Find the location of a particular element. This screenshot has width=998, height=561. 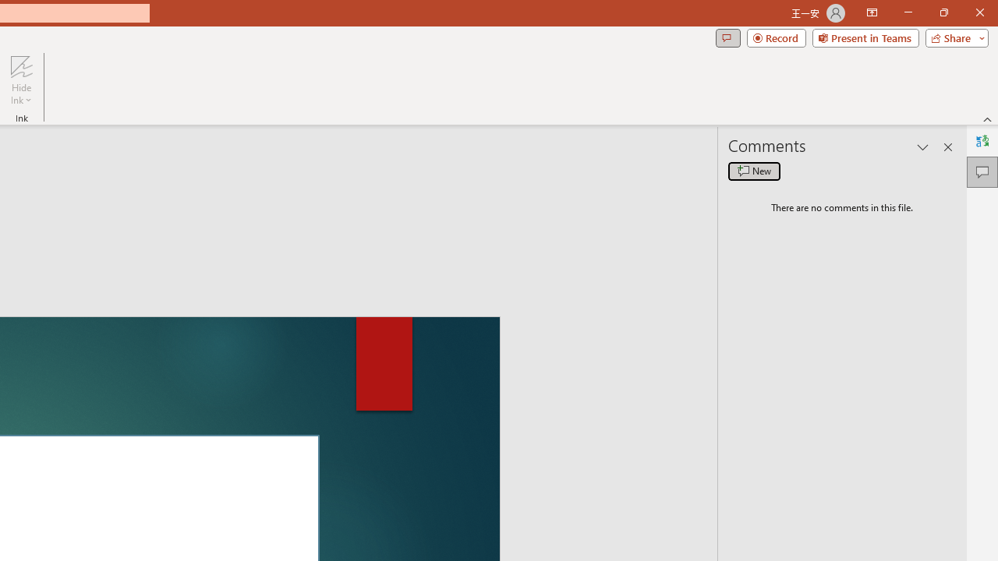

Hide Ink is located at coordinates (21, 65).